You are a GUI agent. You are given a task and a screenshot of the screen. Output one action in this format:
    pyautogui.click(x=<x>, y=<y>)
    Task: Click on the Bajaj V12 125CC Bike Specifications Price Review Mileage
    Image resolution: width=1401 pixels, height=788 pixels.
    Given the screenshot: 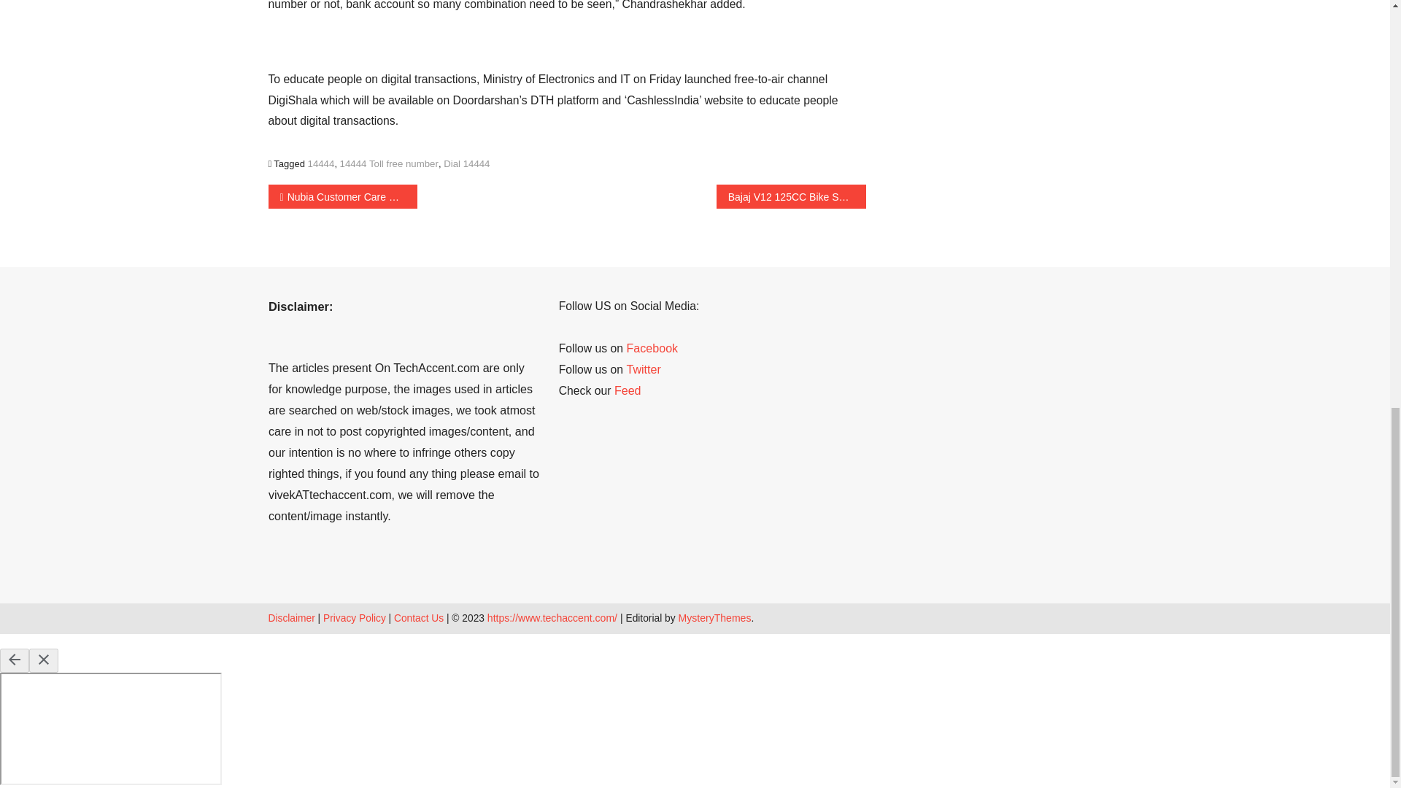 What is the action you would take?
    pyautogui.click(x=791, y=196)
    